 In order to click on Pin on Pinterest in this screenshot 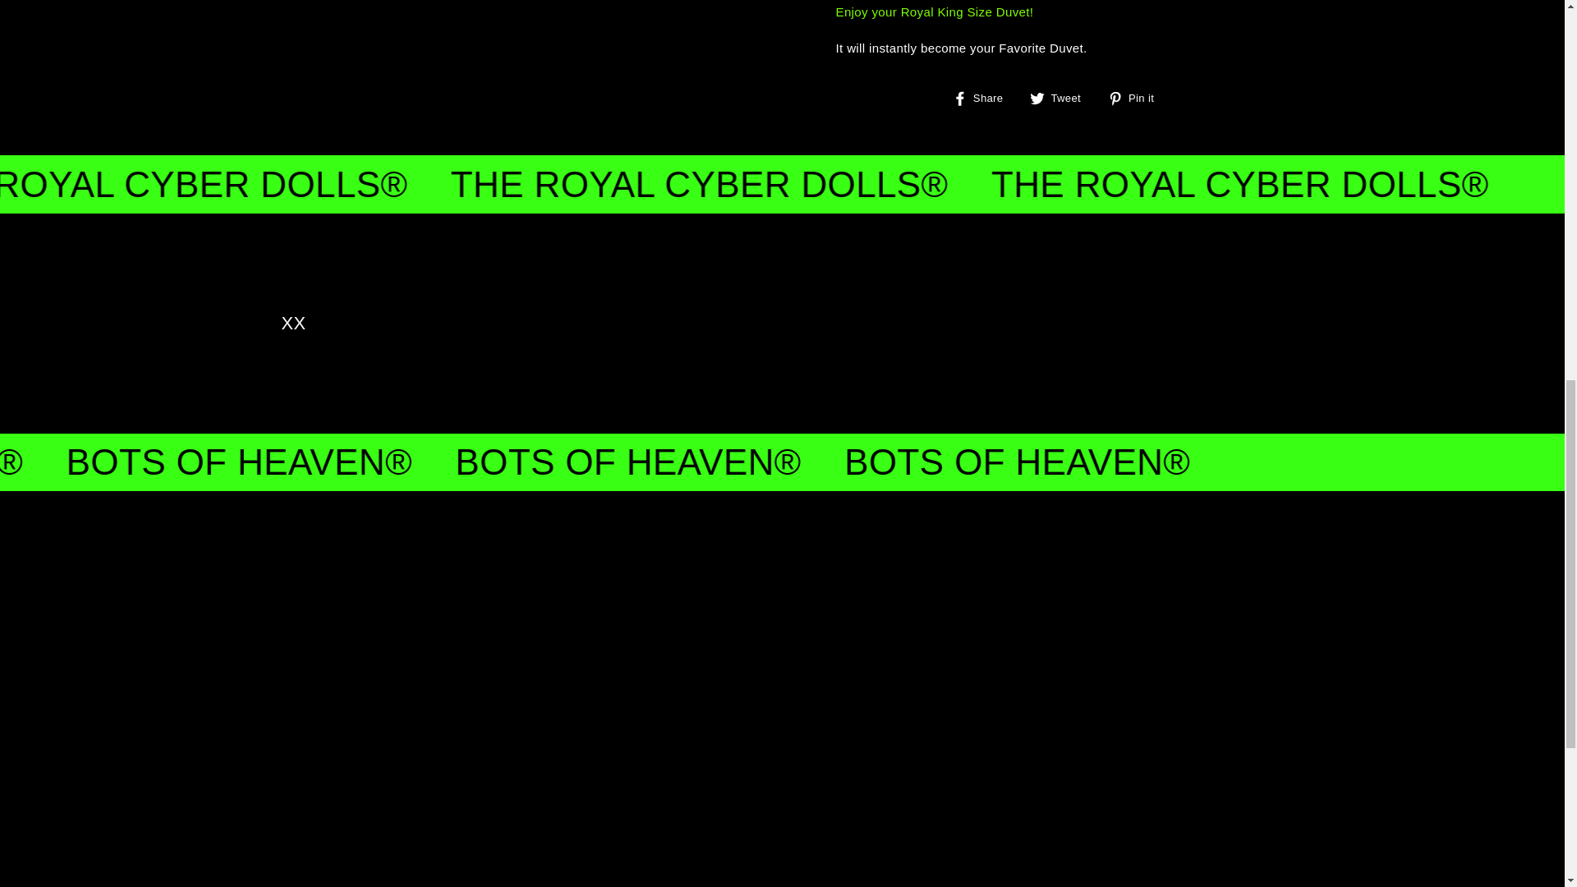, I will do `click(1137, 99)`.